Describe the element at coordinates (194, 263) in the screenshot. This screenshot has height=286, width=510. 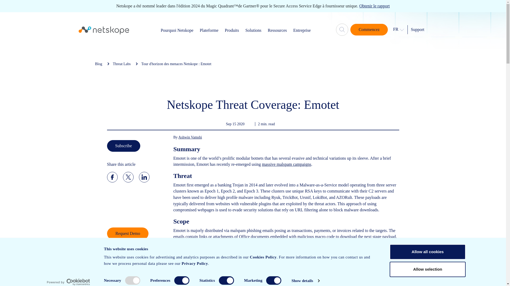
I see `Privacy Policy` at that location.